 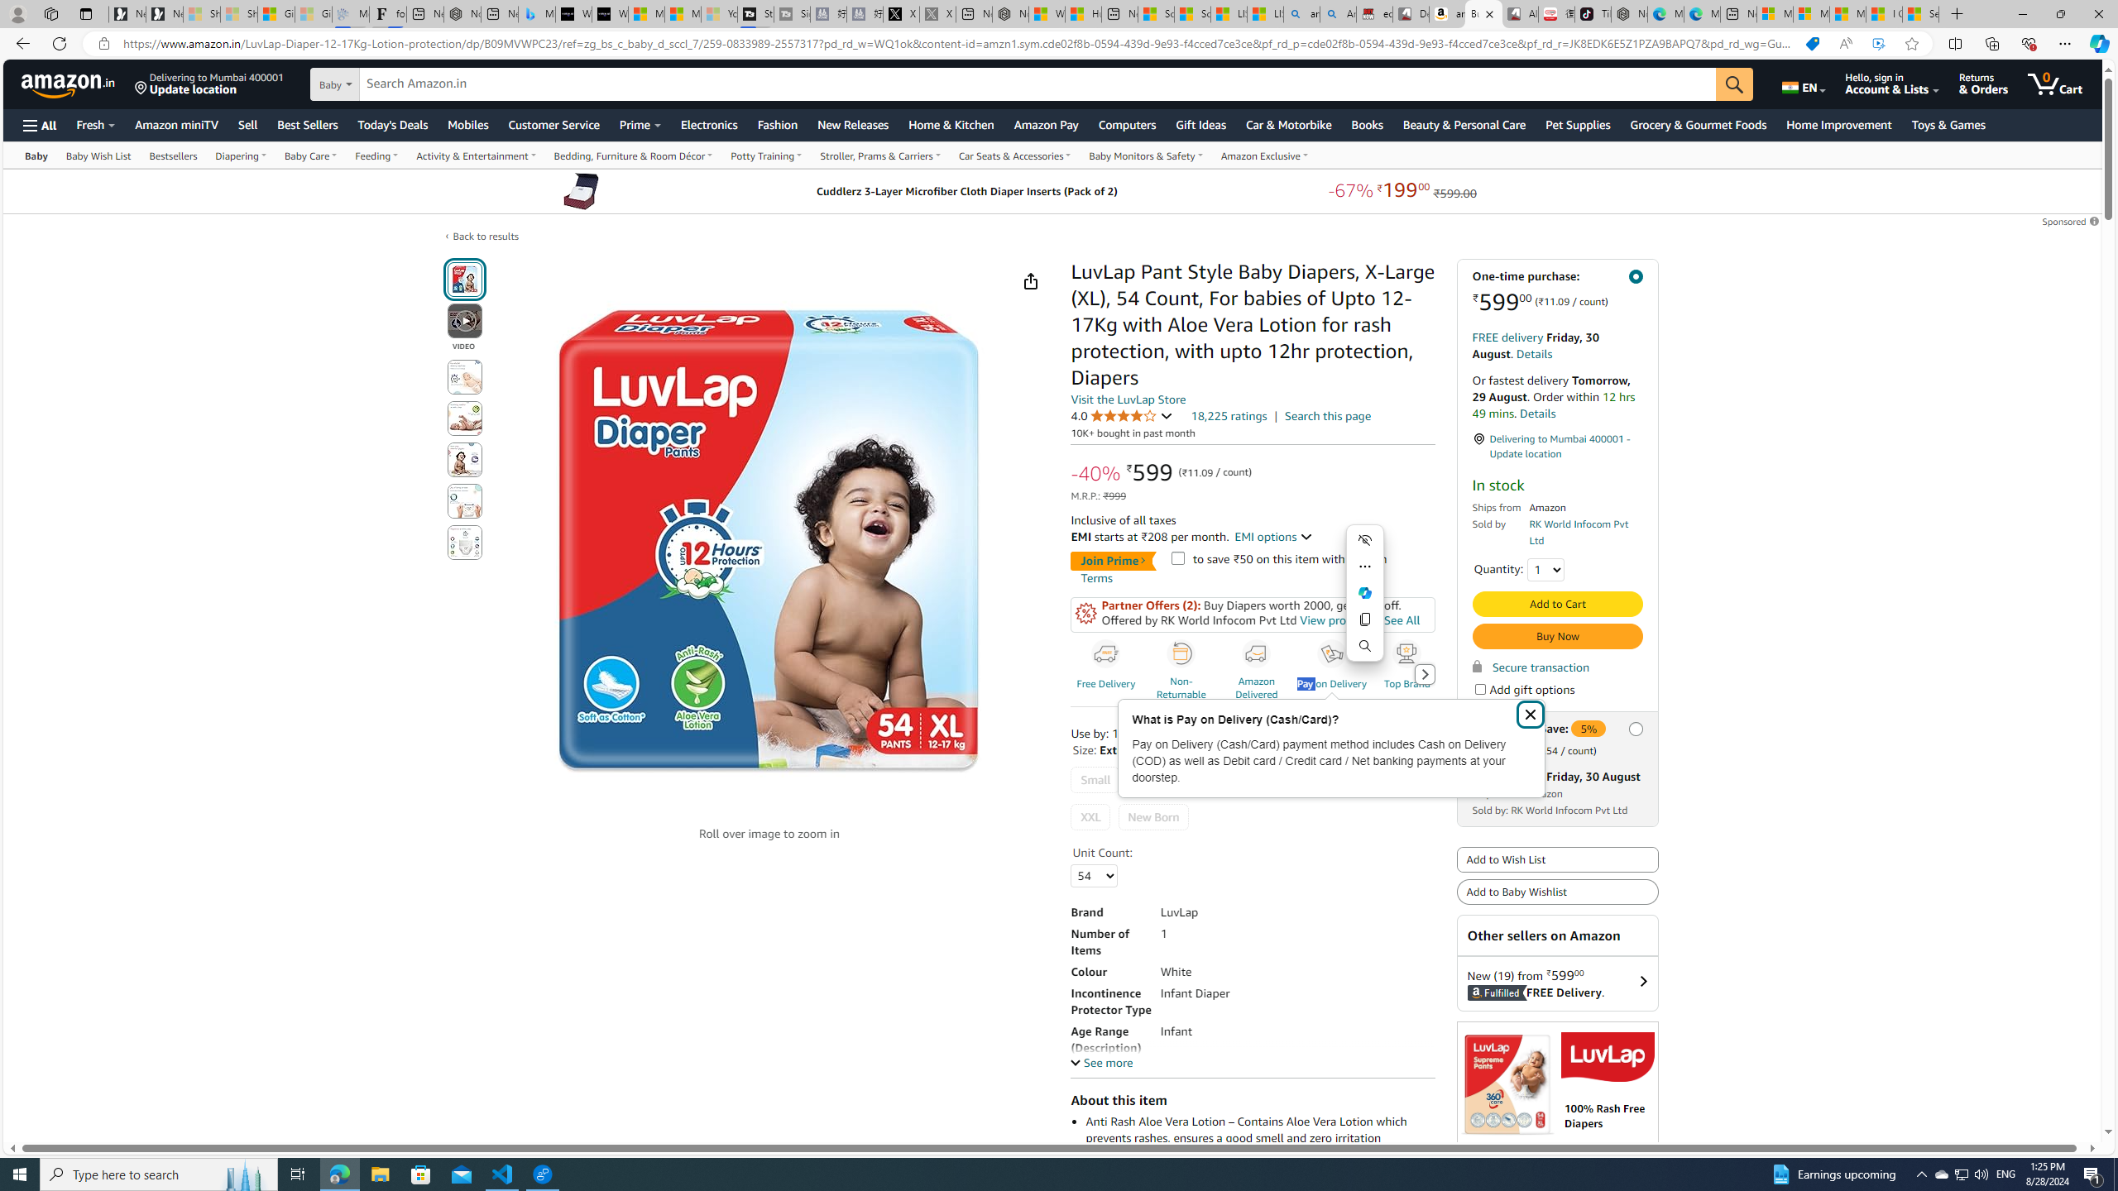 What do you see at coordinates (1365, 602) in the screenshot?
I see `Mini menu on text selection` at bounding box center [1365, 602].